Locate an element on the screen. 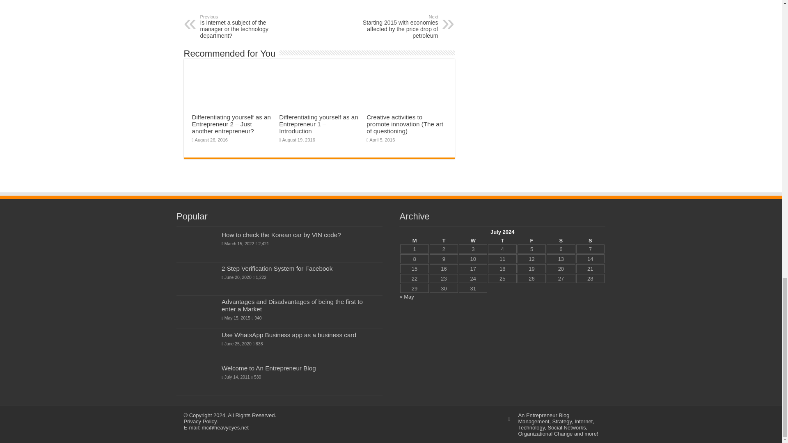 The image size is (788, 443). Tuesday is located at coordinates (443, 240).